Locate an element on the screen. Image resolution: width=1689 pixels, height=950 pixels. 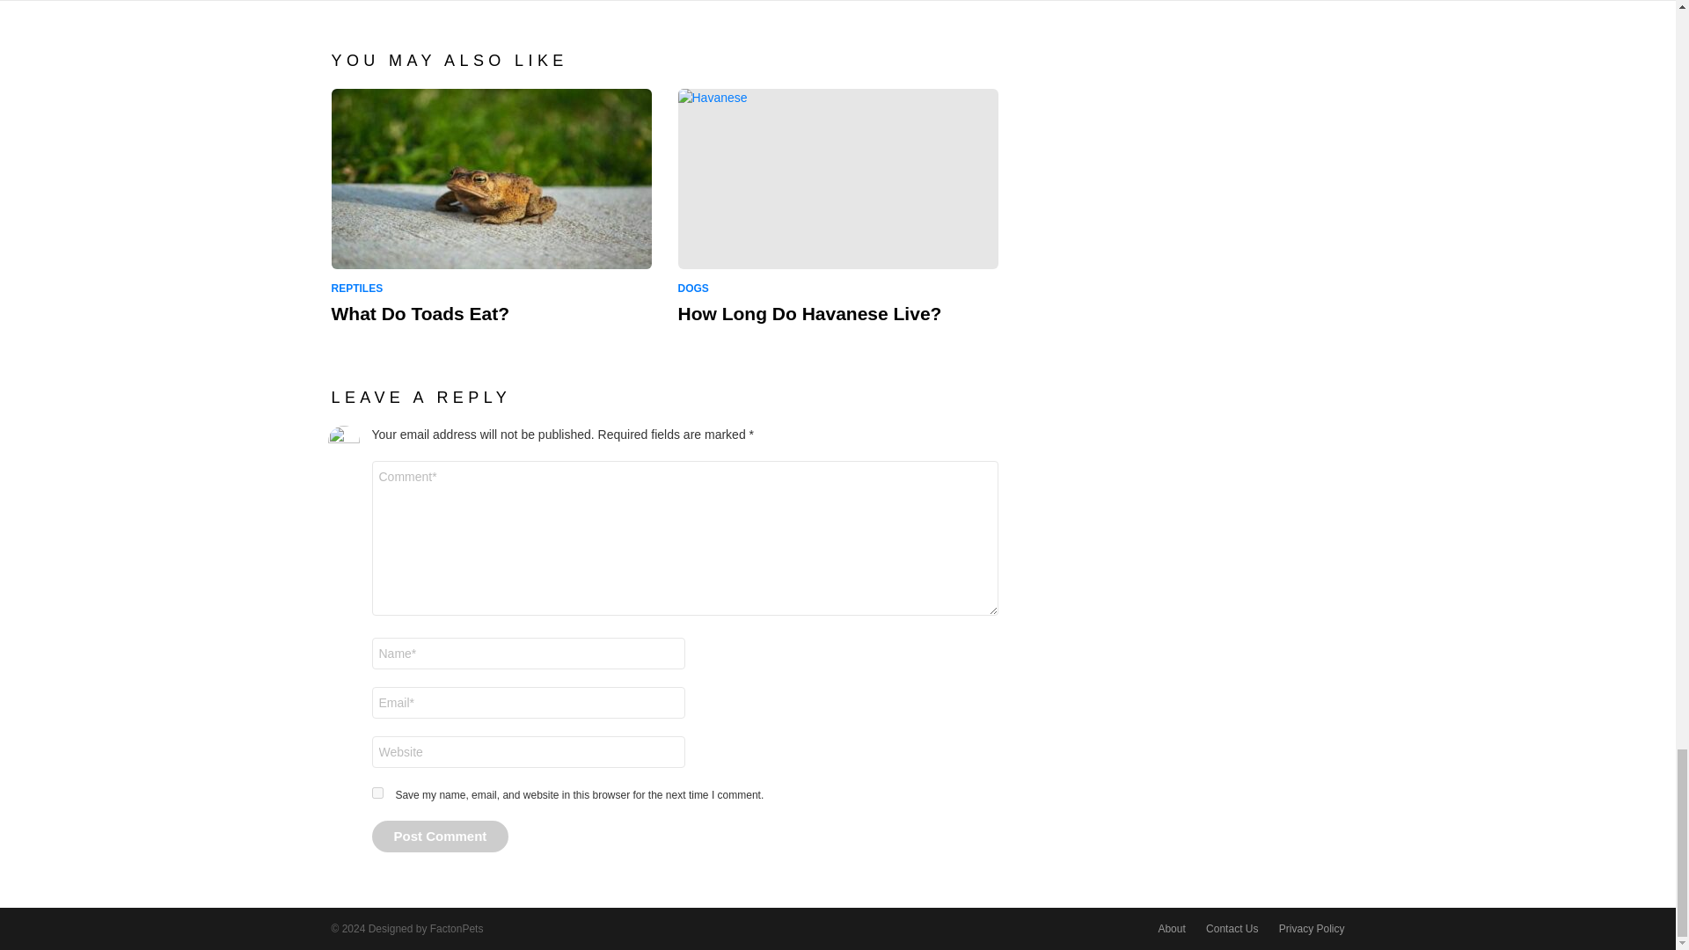
REPTILES is located at coordinates (361, 289).